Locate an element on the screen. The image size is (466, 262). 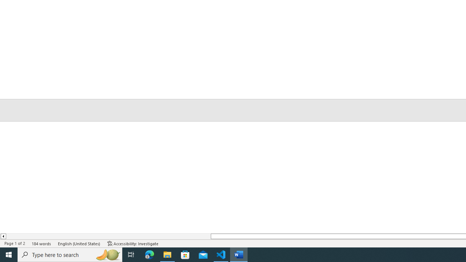
Column left is located at coordinates (3, 236).